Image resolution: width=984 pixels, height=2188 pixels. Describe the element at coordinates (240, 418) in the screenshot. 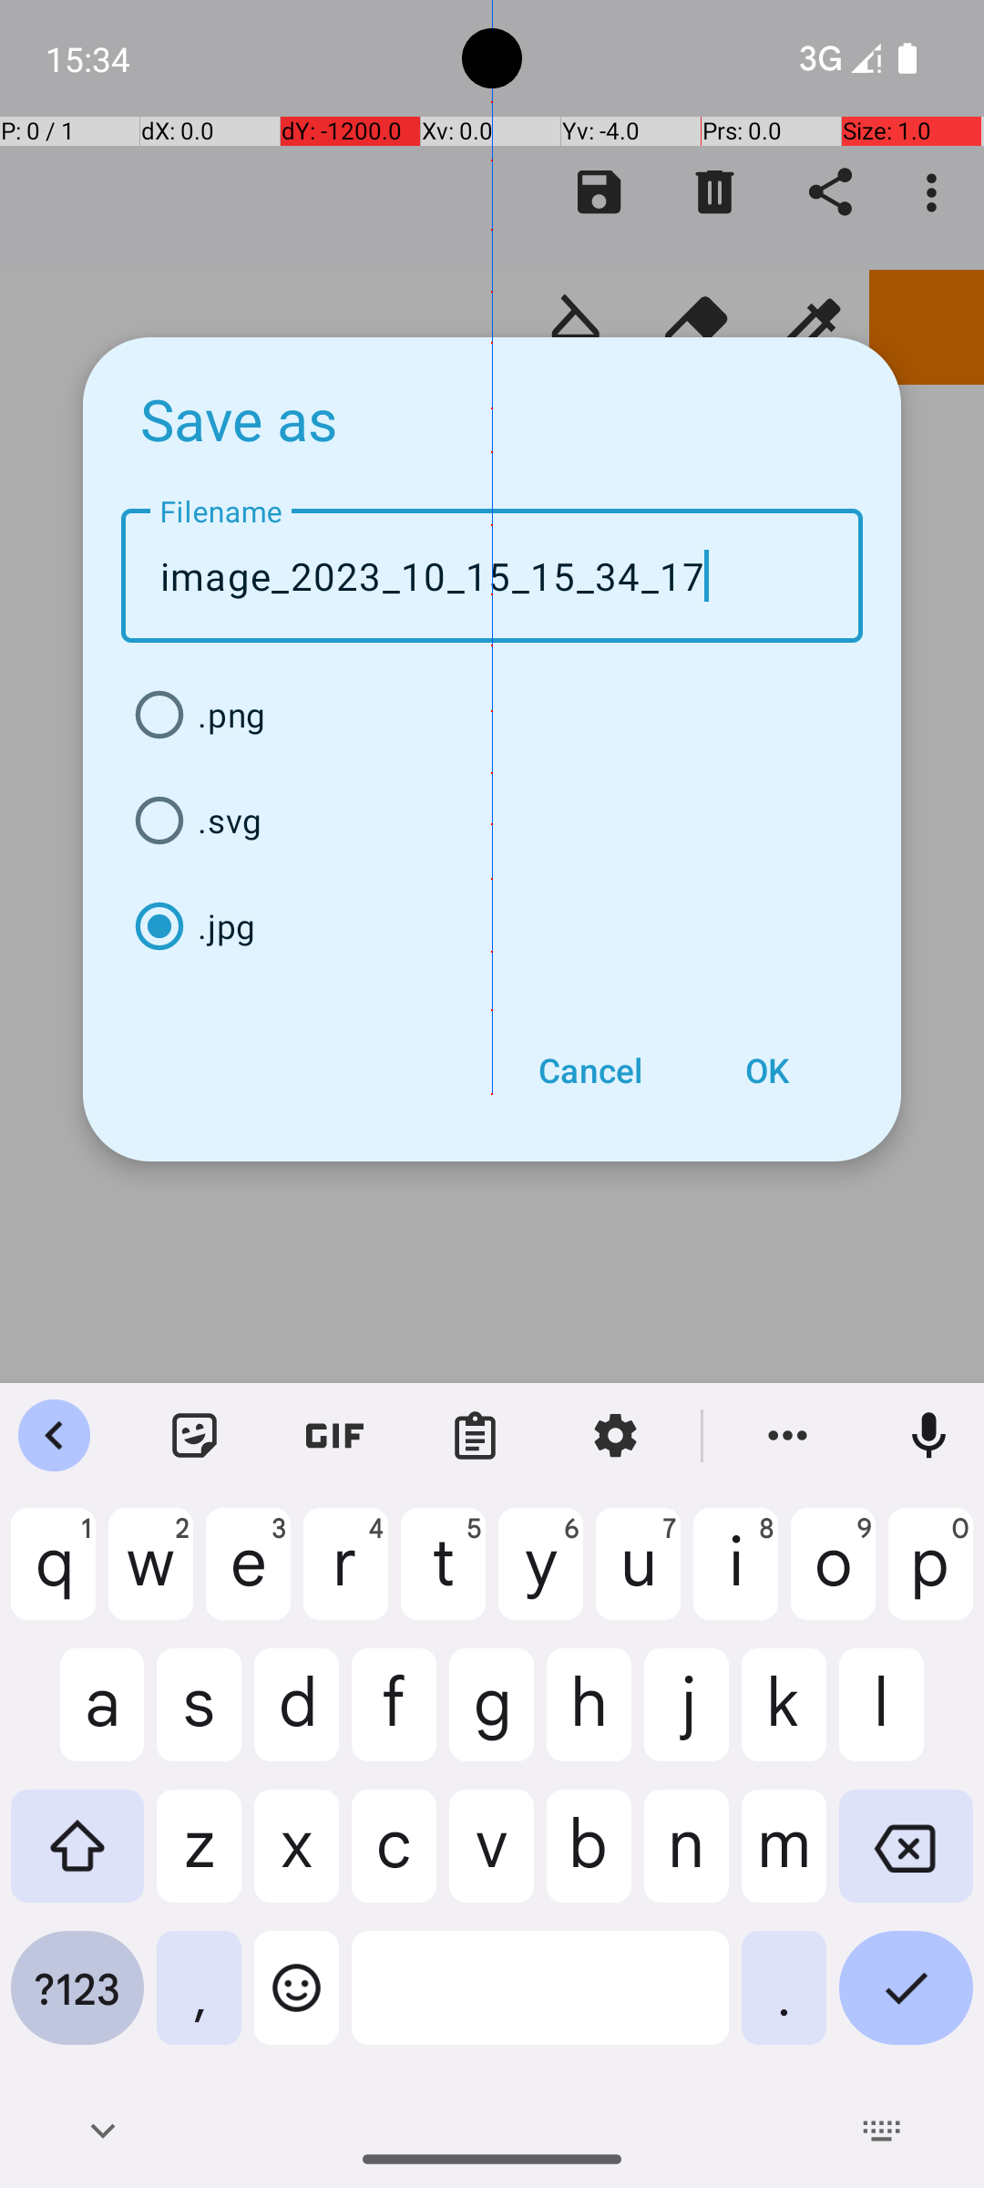

I see `Save as` at that location.